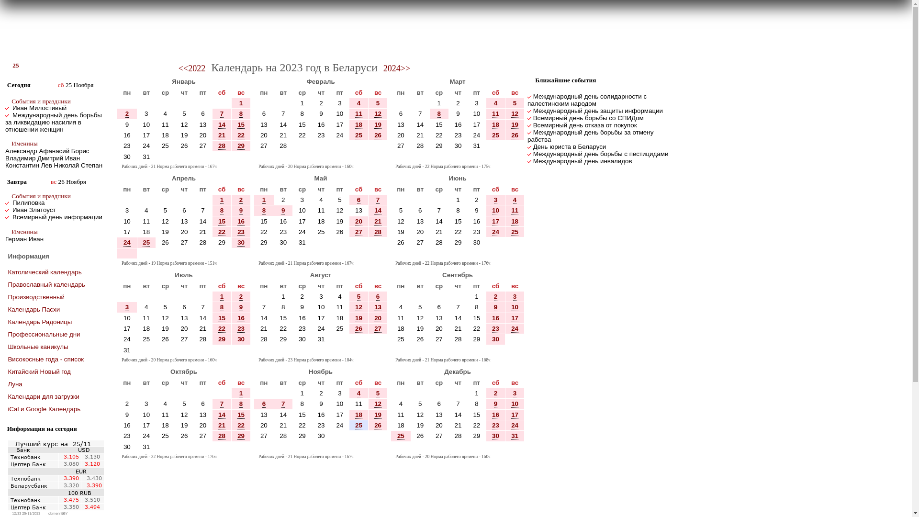 The width and height of the screenshot is (919, 517). What do you see at coordinates (401, 425) in the screenshot?
I see `18` at bounding box center [401, 425].